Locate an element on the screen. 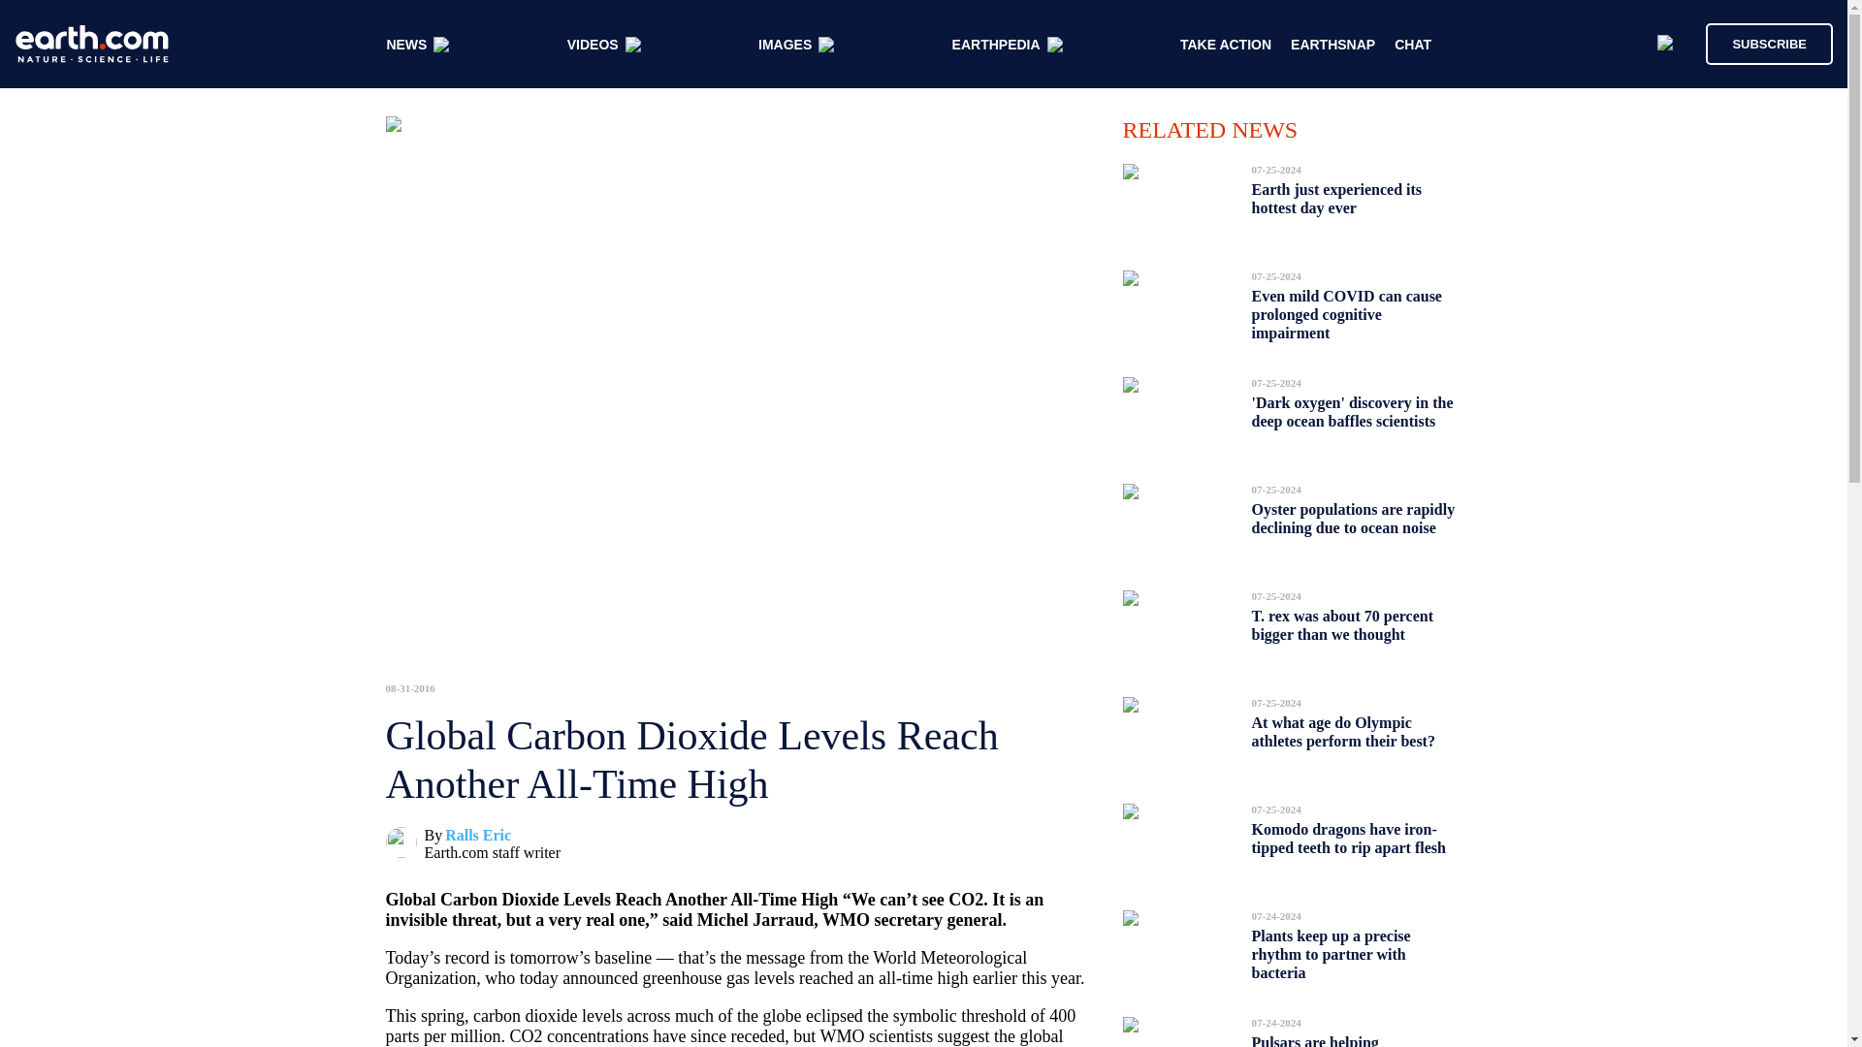 Image resolution: width=1862 pixels, height=1047 pixels. Earth just experienced its hottest day ever is located at coordinates (1336, 199).